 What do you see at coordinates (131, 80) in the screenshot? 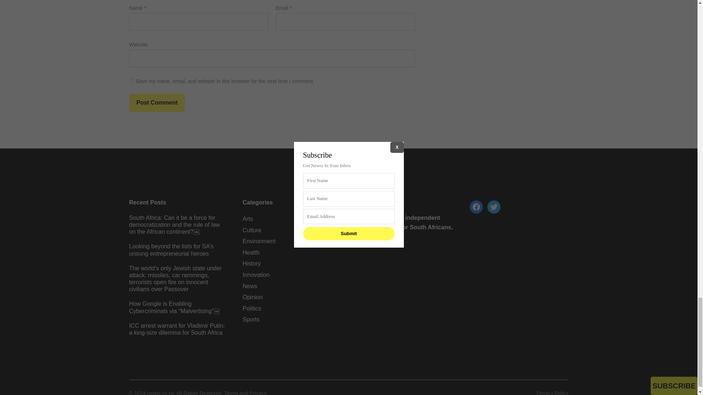
I see `yes` at bounding box center [131, 80].